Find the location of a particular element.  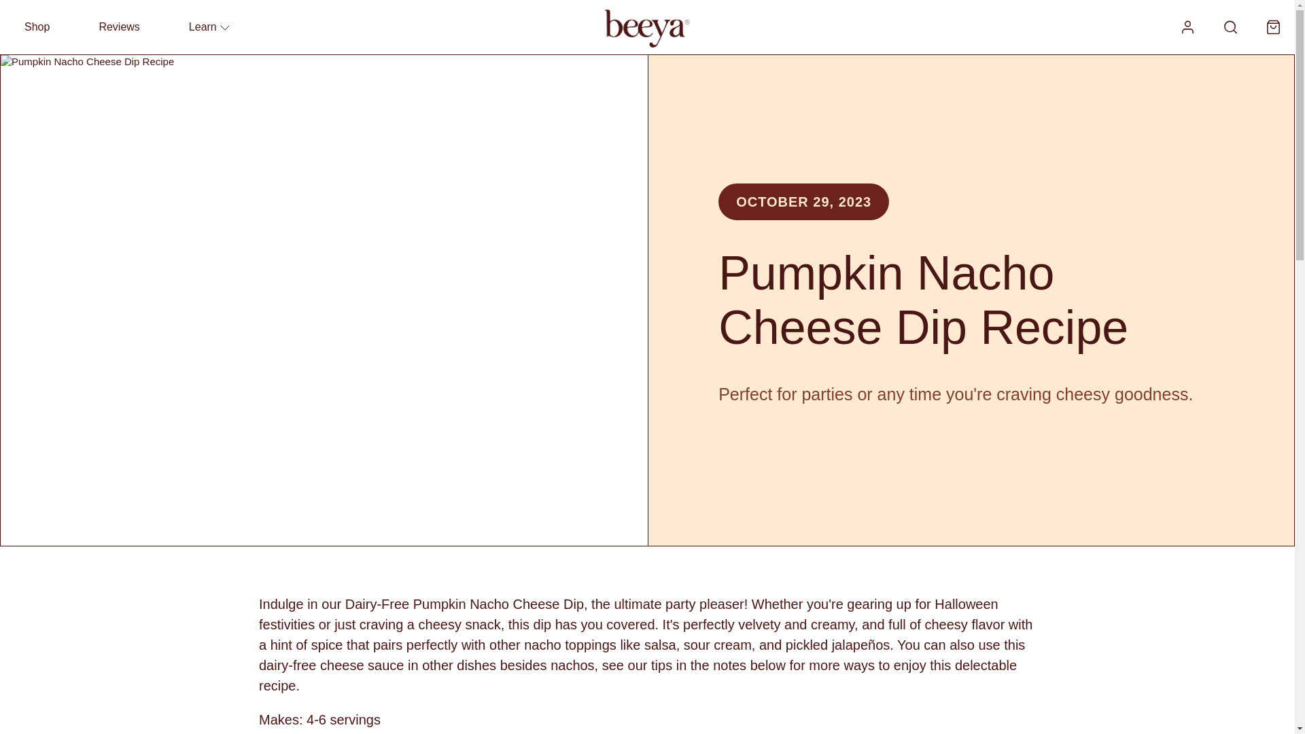

Reviews is located at coordinates (118, 26).